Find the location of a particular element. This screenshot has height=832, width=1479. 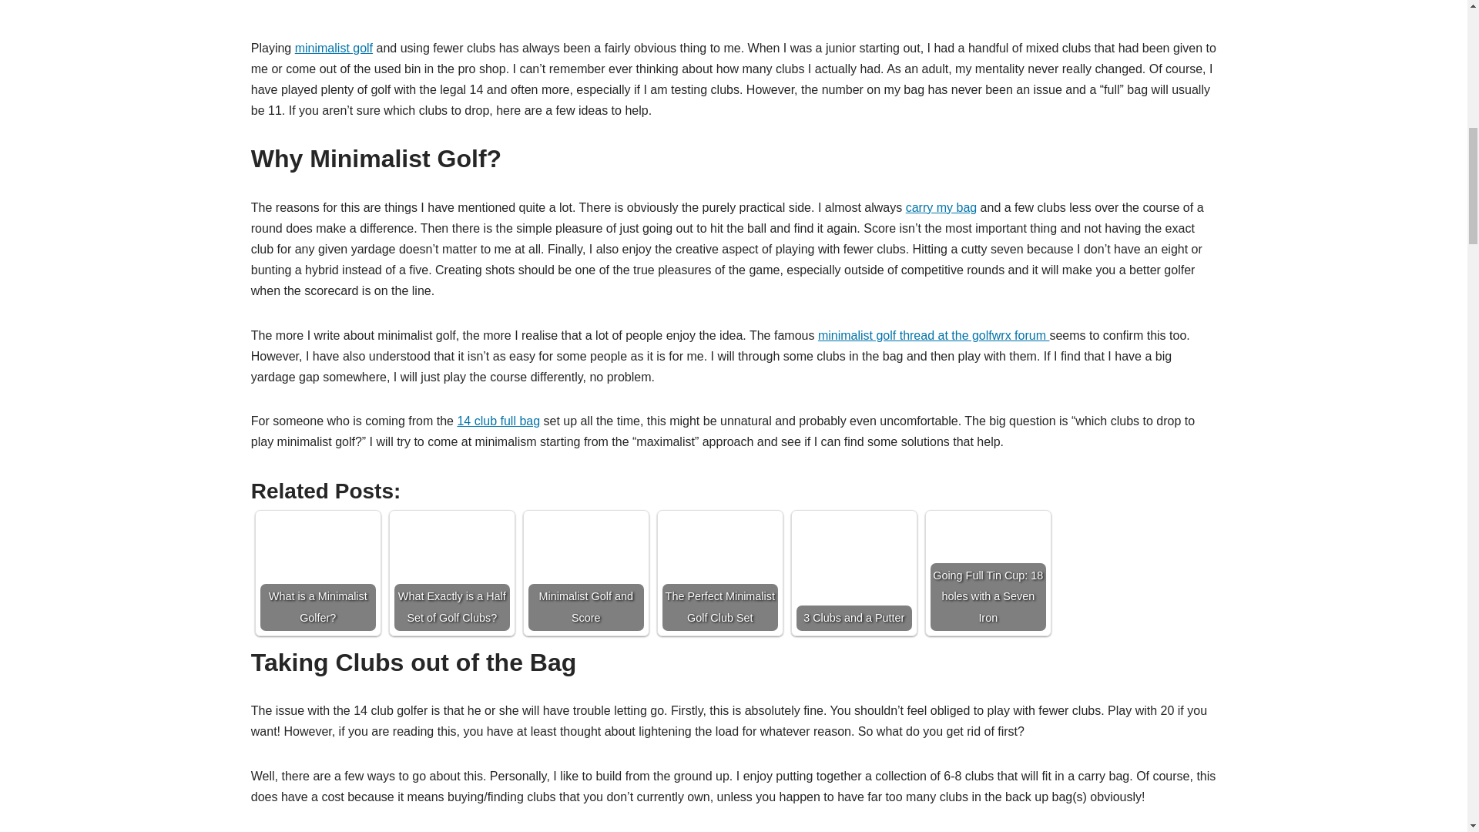

The Perfect Minimalist Golf Club Set is located at coordinates (719, 572).